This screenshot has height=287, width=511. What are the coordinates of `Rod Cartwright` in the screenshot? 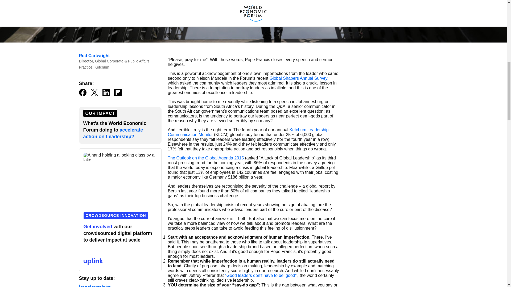 It's located at (94, 56).